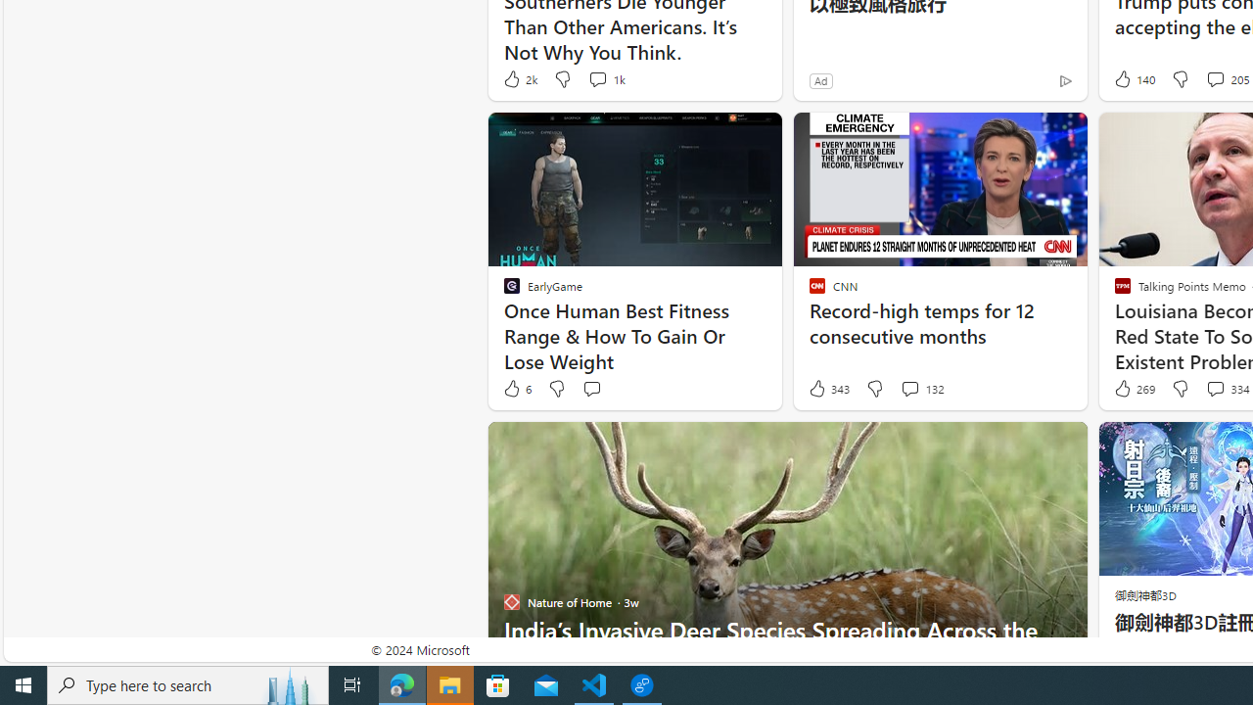 The width and height of the screenshot is (1253, 705). What do you see at coordinates (1215, 388) in the screenshot?
I see `View comments 334 Comment` at bounding box center [1215, 388].